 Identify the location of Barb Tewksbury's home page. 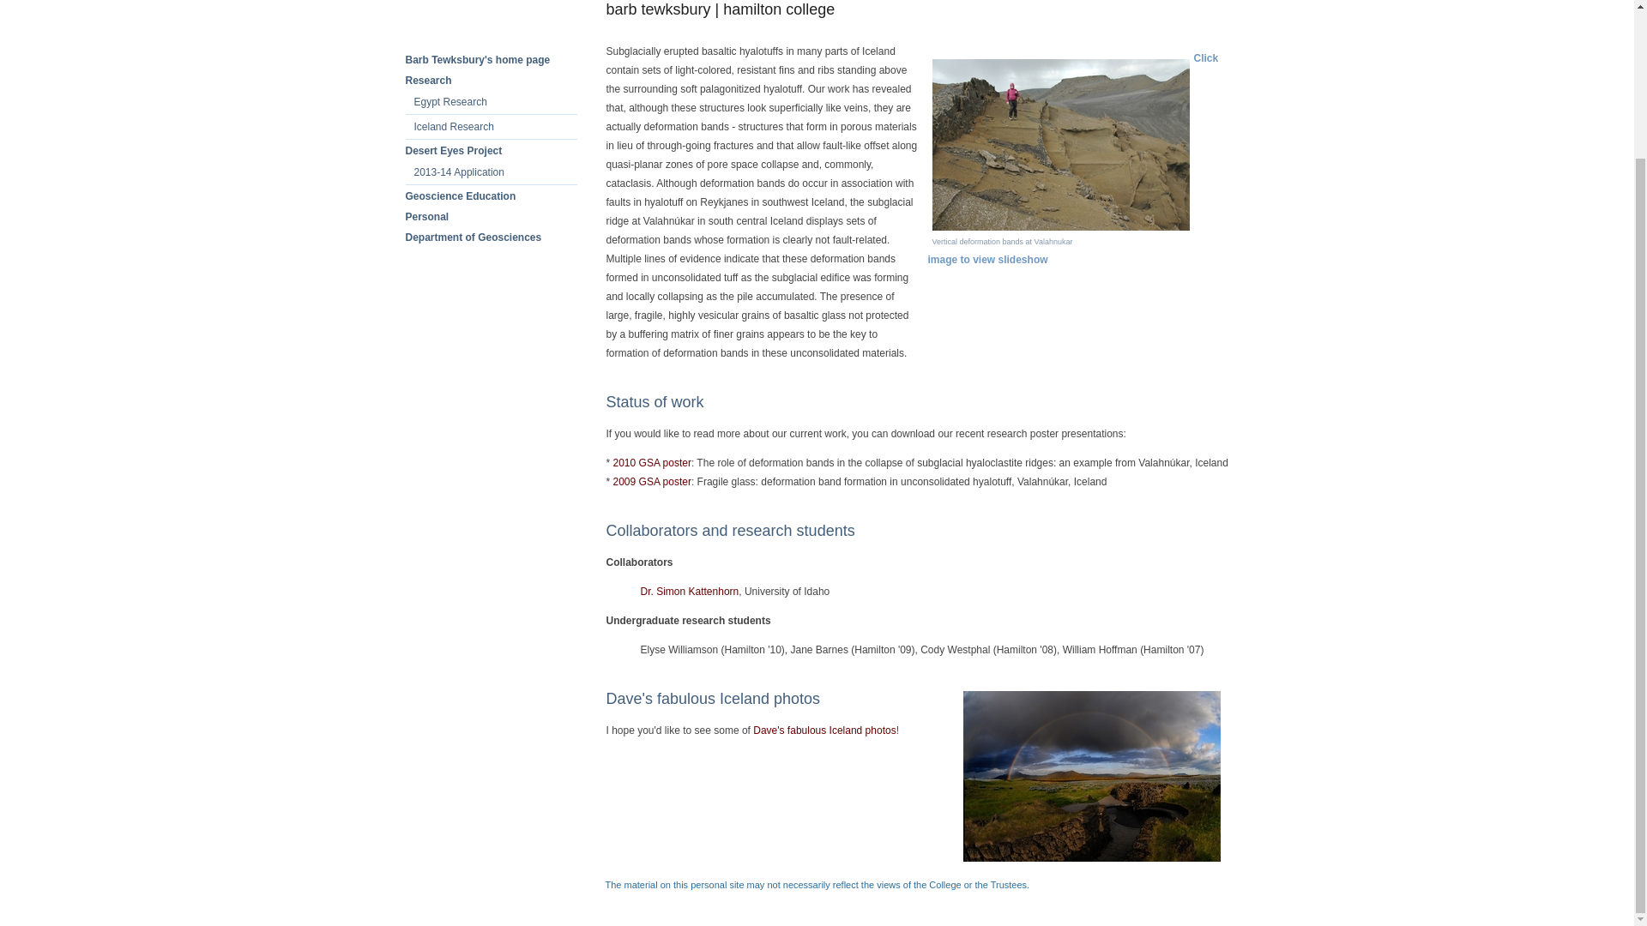
(477, 59).